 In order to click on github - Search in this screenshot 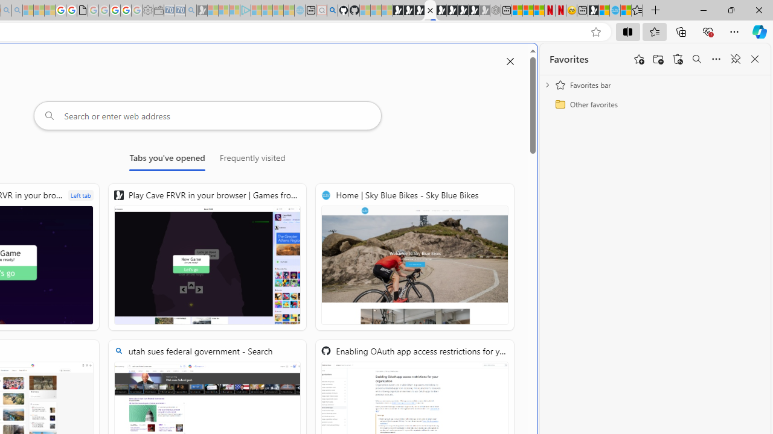, I will do `click(332, 11)`.